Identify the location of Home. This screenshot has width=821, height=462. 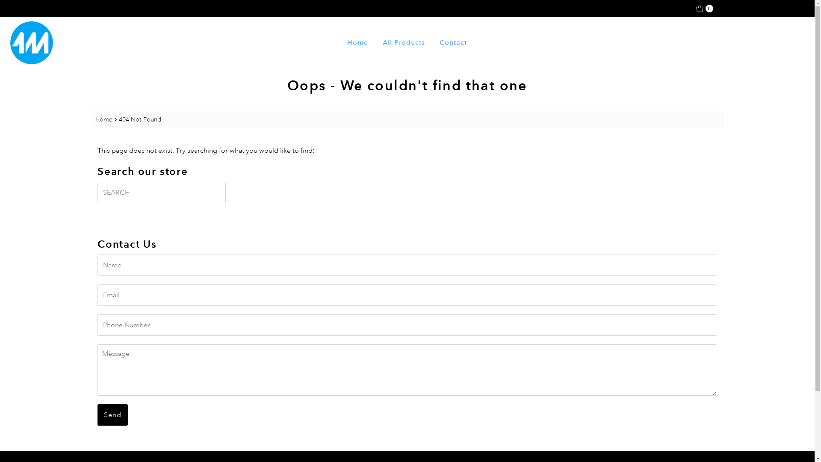
(104, 120).